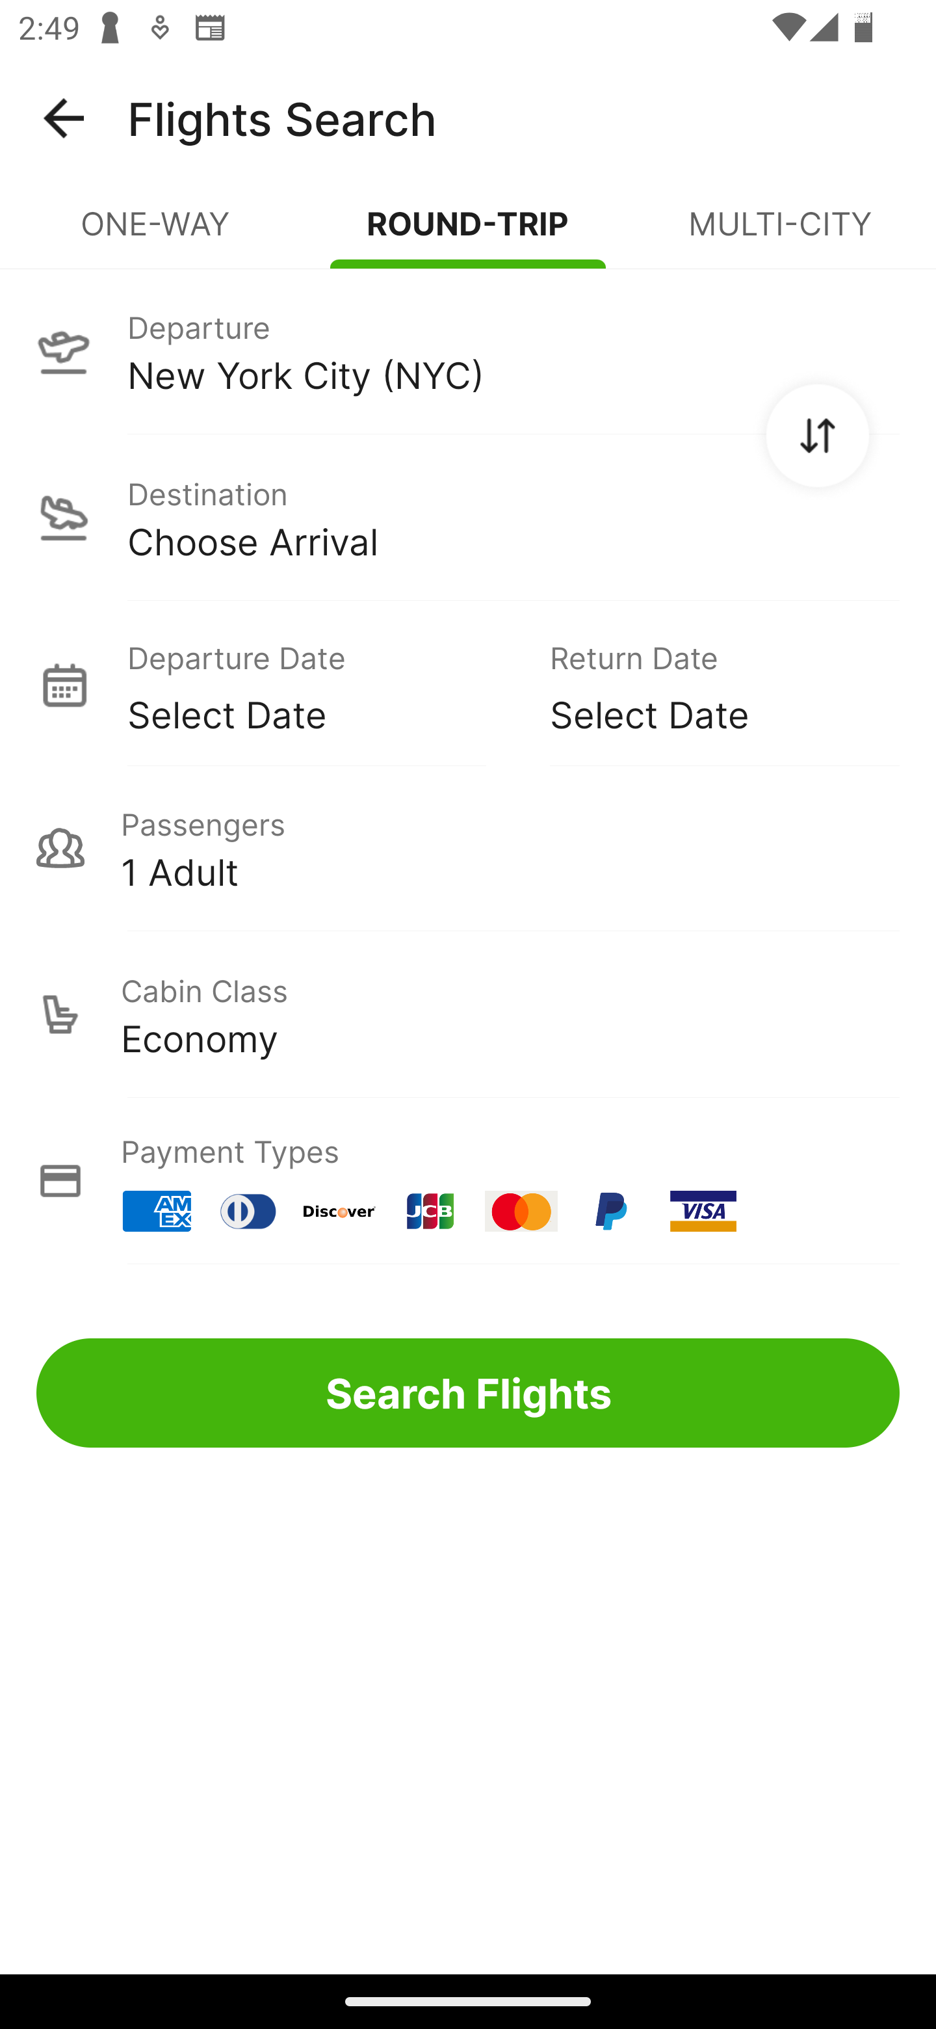  What do you see at coordinates (468, 1393) in the screenshot?
I see `Search Flights` at bounding box center [468, 1393].